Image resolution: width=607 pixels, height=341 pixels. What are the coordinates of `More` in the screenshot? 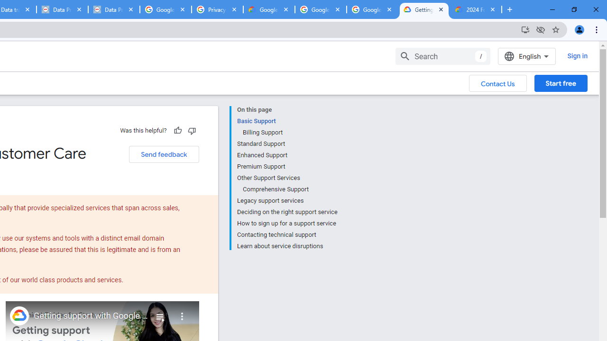 It's located at (182, 313).